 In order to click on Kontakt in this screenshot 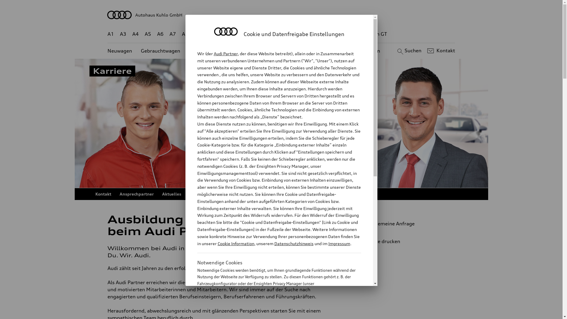, I will do `click(441, 51)`.